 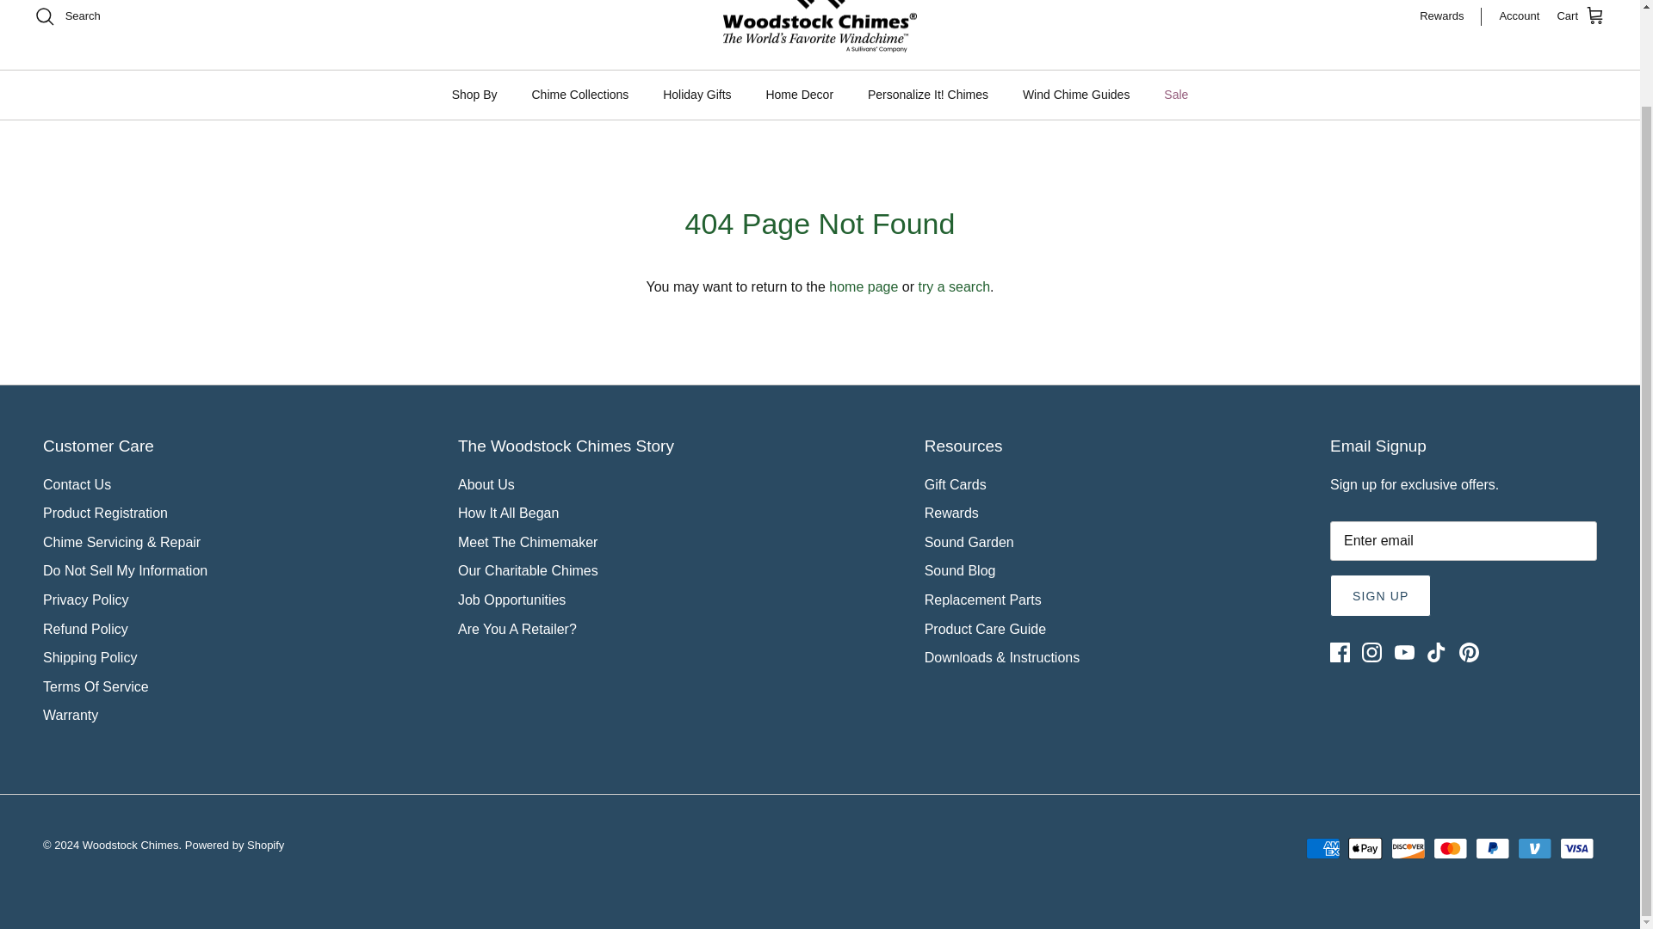 I want to click on Facebook, so click(x=1340, y=652).